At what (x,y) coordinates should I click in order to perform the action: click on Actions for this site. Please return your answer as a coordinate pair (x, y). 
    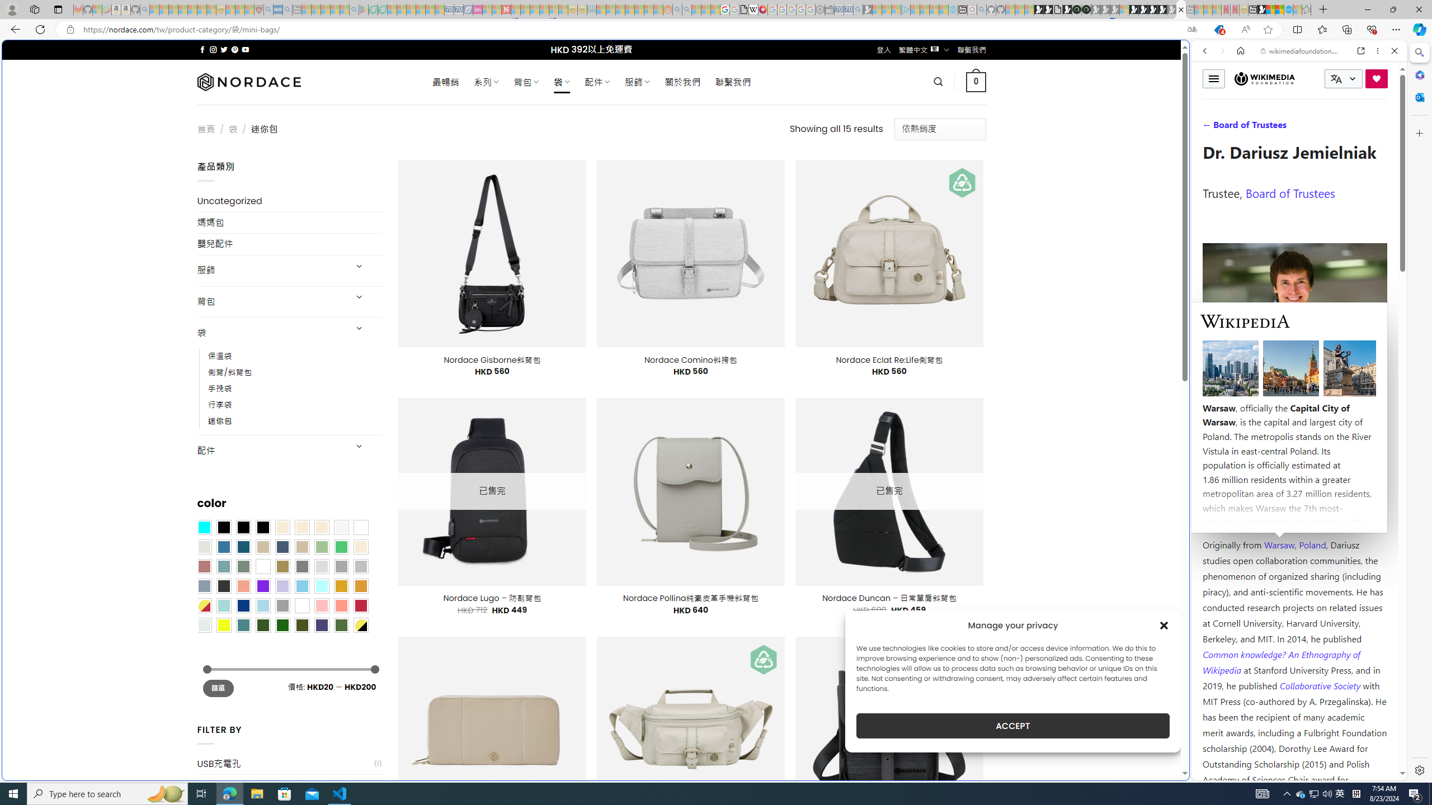
    Looking at the image, I should click on (1348, 574).